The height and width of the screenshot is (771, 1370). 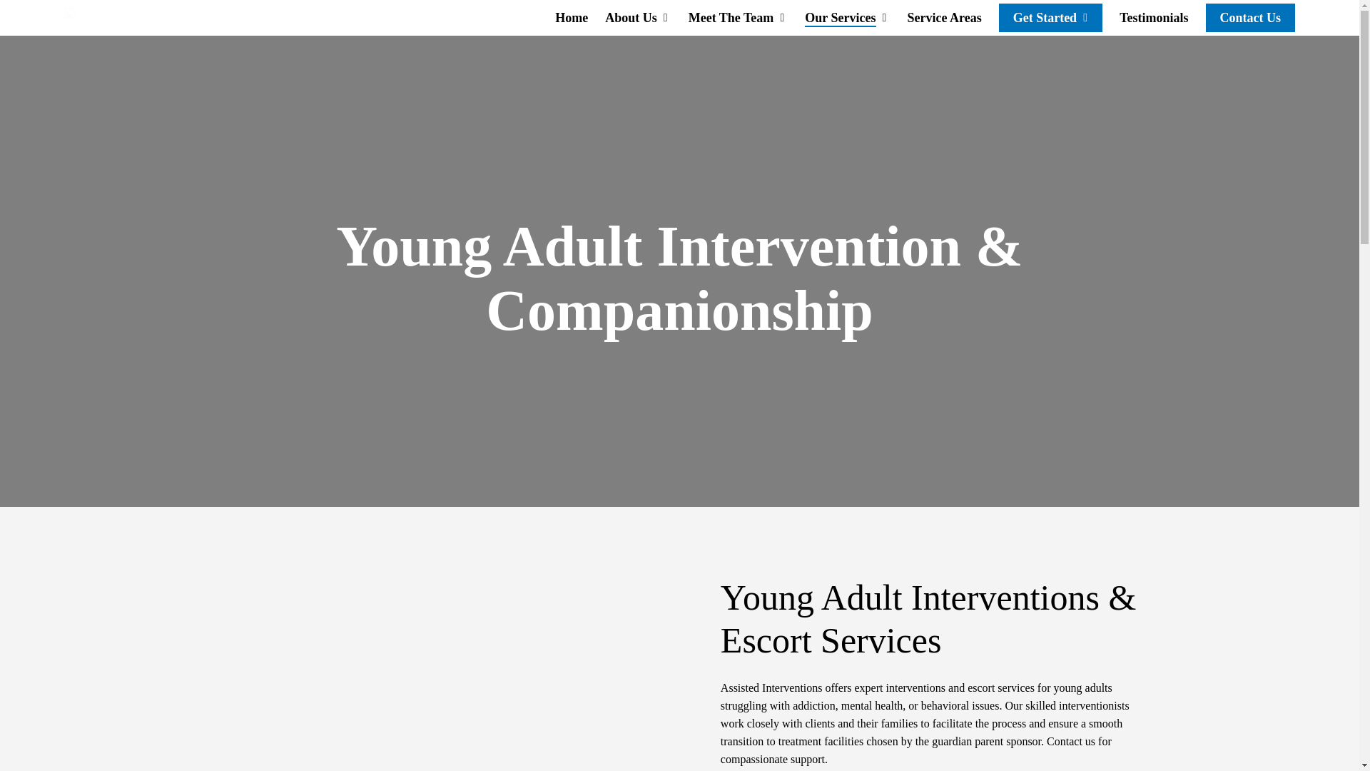 I want to click on Get Started, so click(x=1050, y=17).